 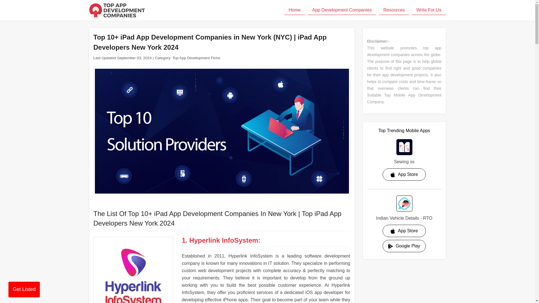 What do you see at coordinates (429, 10) in the screenshot?
I see `Write For Us` at bounding box center [429, 10].